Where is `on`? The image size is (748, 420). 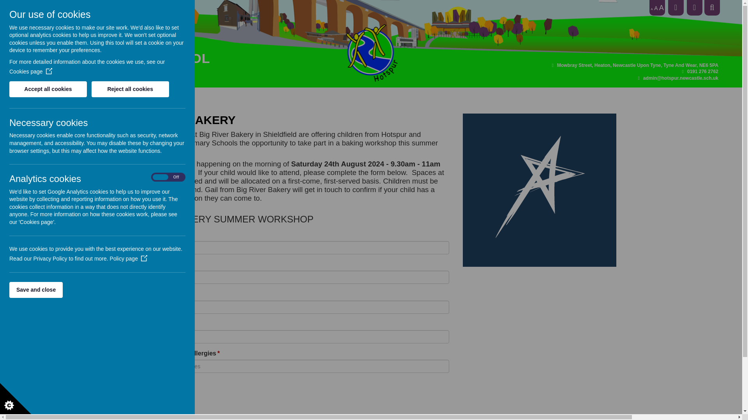
on is located at coordinates (168, 177).